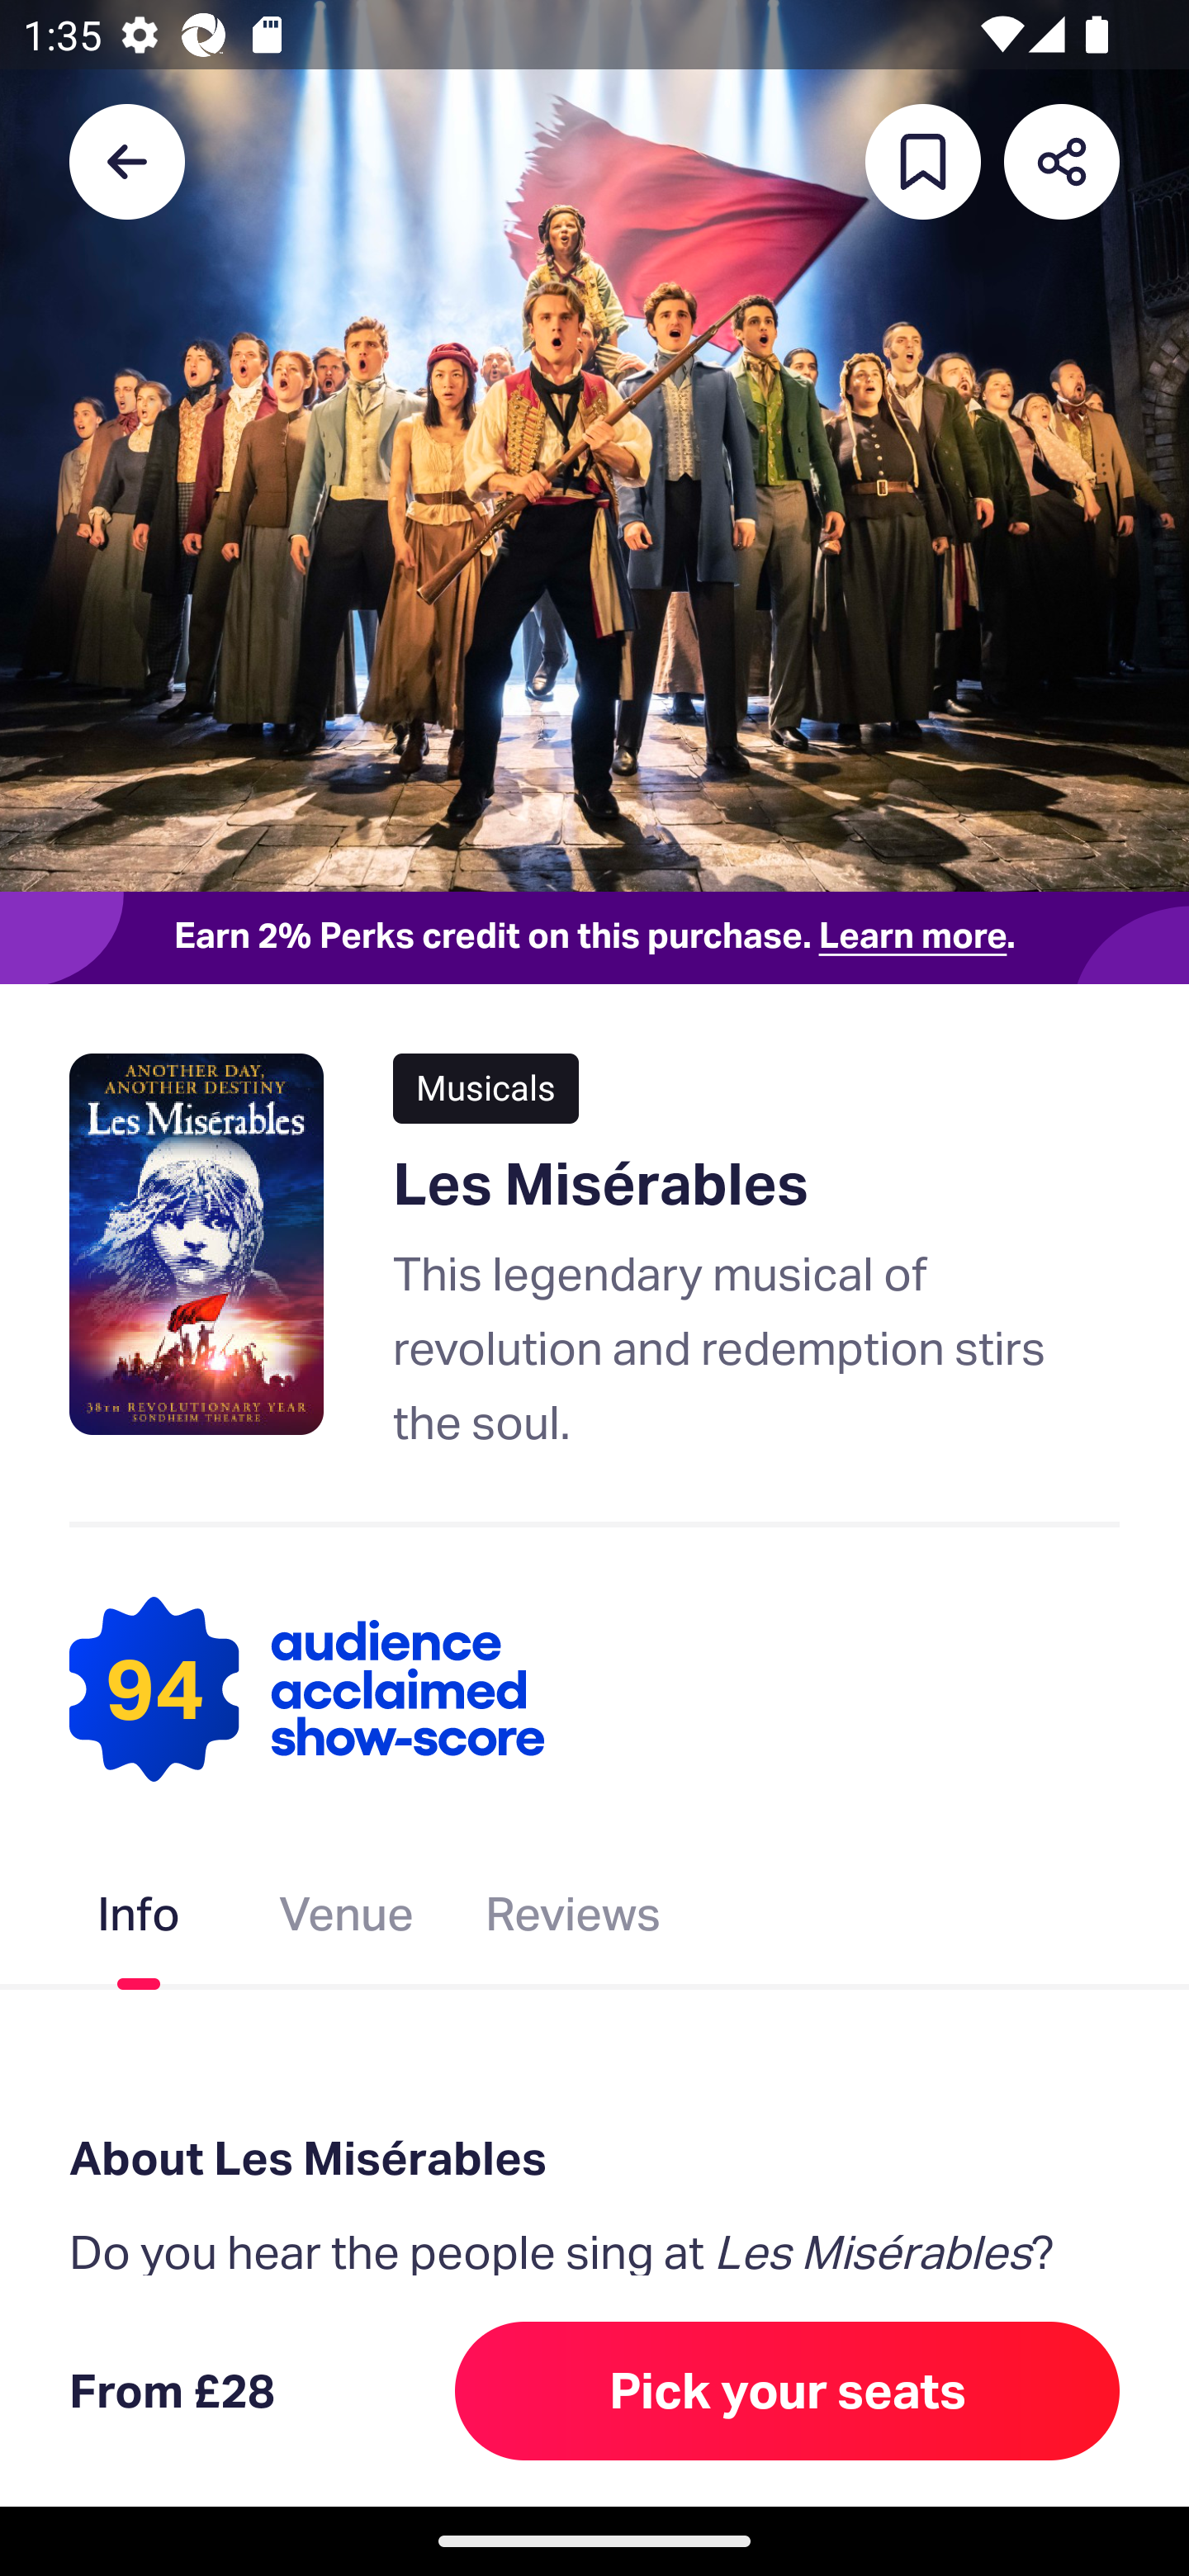 The height and width of the screenshot is (2576, 1189). I want to click on Reviews, so click(573, 1920).